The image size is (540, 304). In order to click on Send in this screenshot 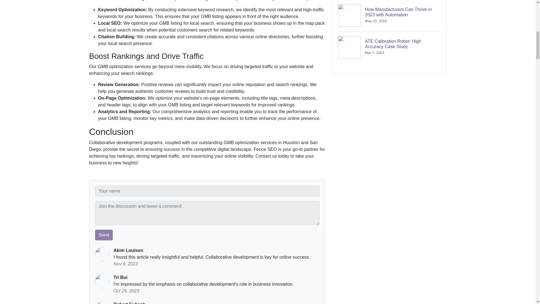, I will do `click(104, 235)`.